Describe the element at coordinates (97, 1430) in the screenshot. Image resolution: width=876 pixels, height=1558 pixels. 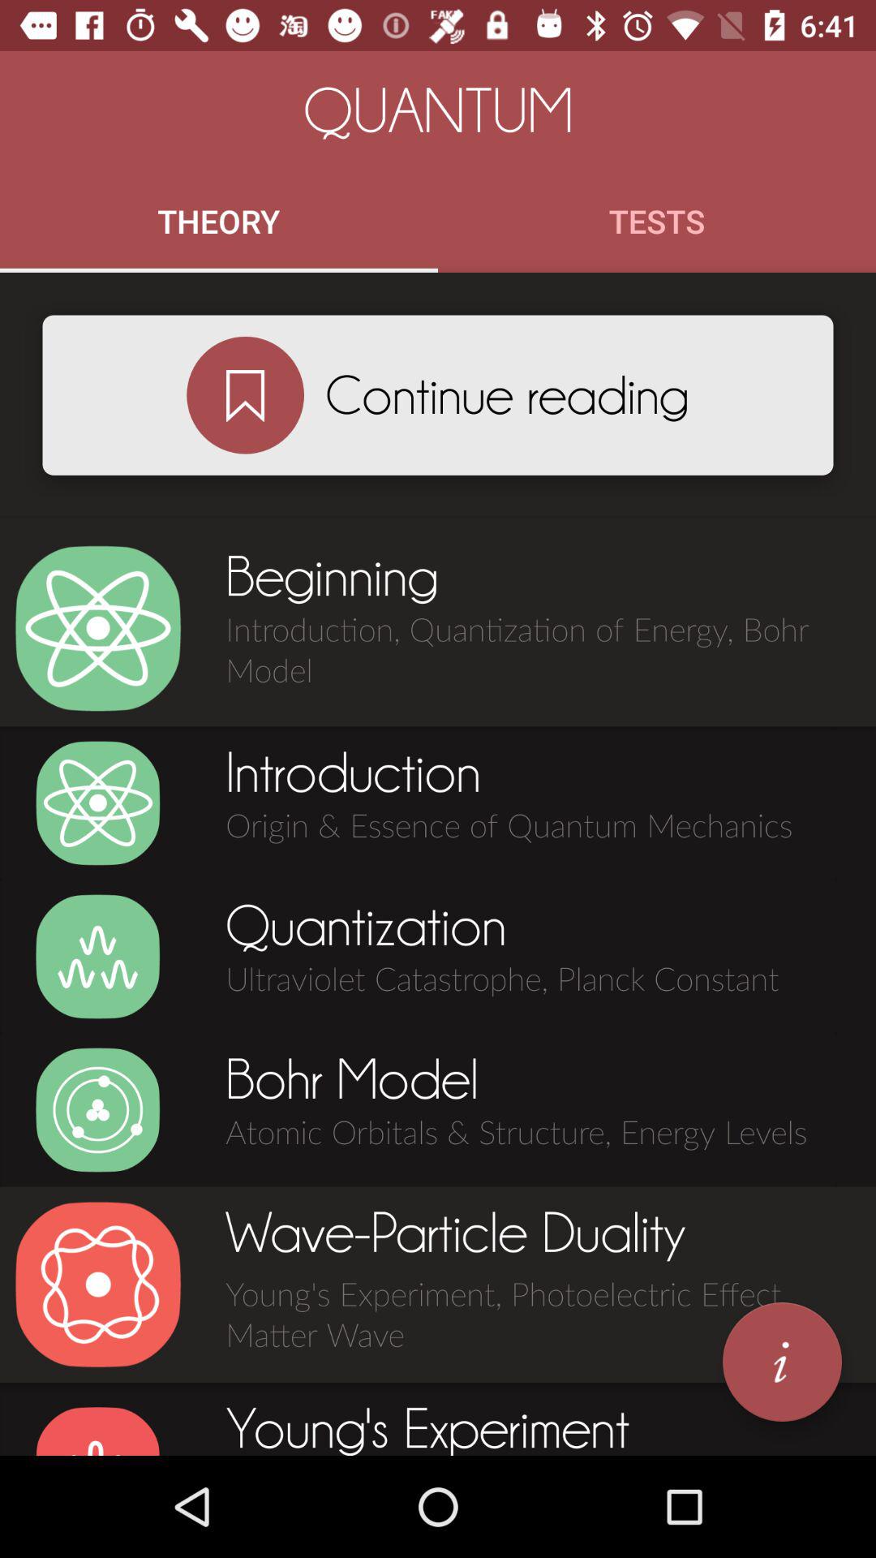
I see `select the option young 's experiment` at that location.